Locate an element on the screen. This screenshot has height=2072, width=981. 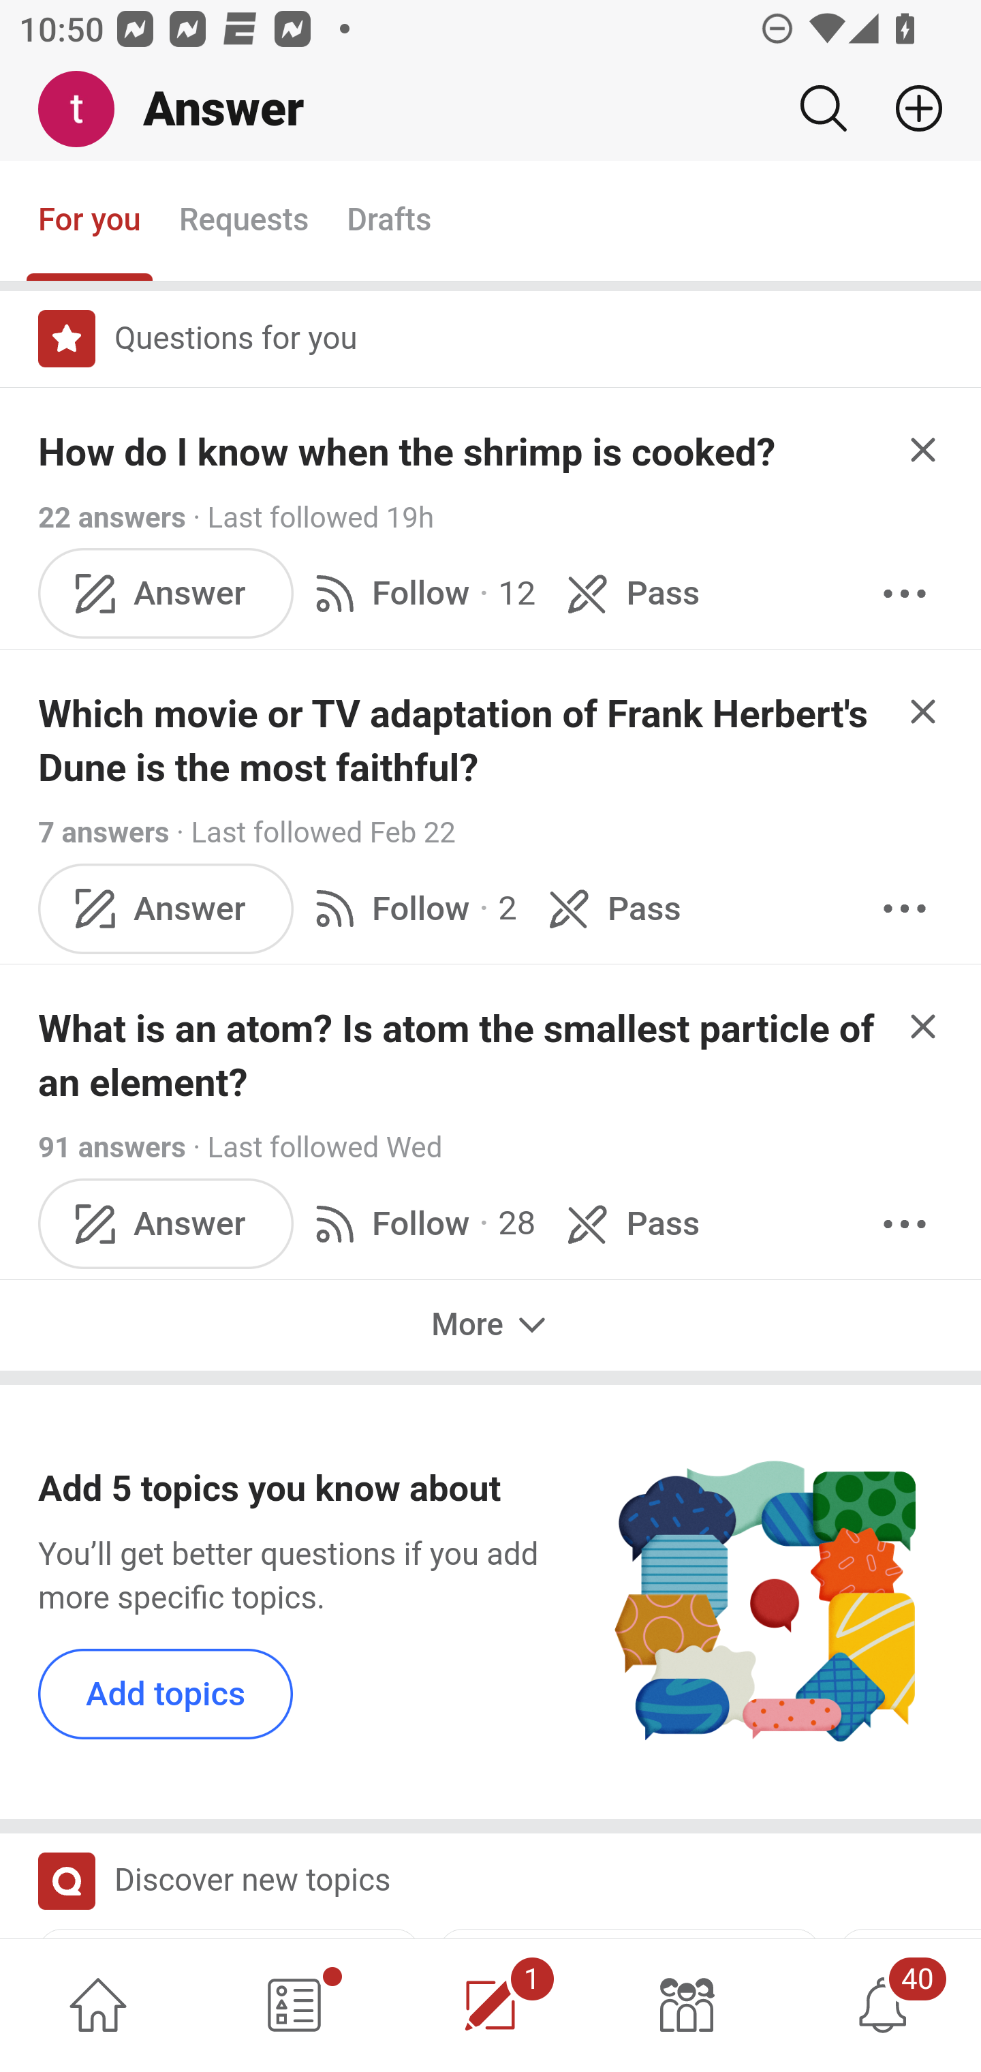
Follow · 28 is located at coordinates (420, 1223).